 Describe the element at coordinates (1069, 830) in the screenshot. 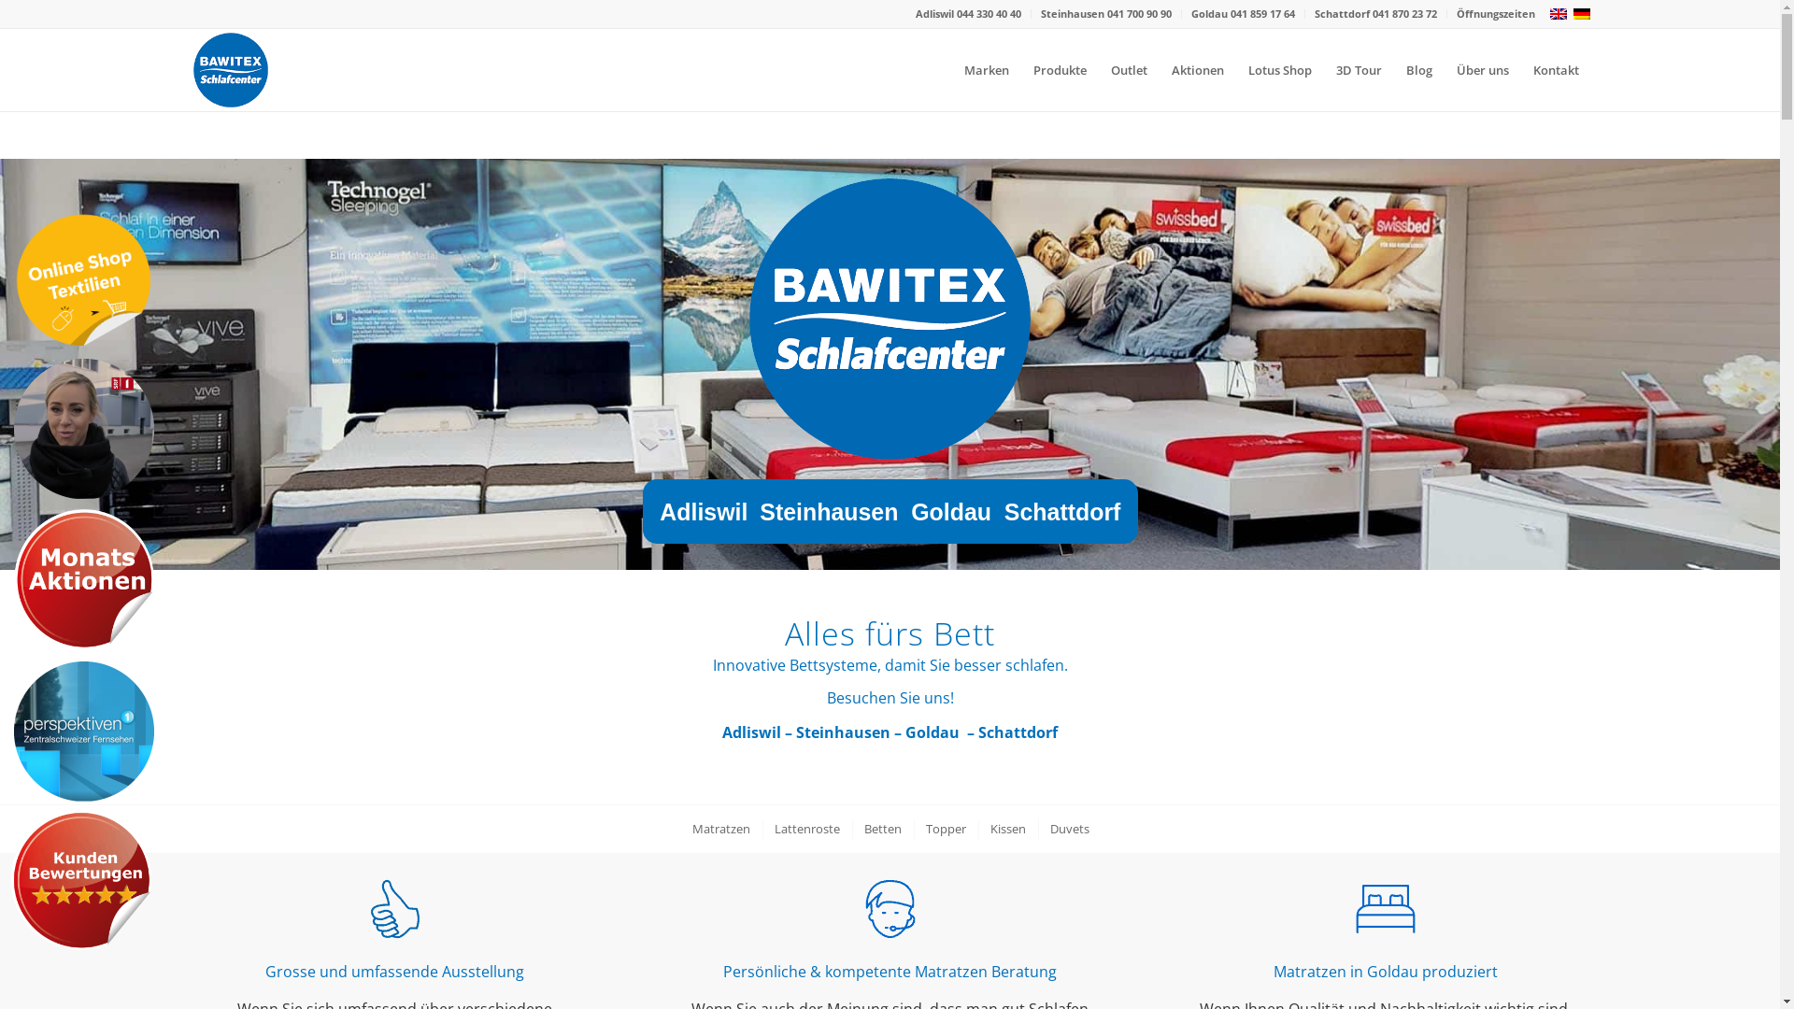

I see `Duvets` at that location.